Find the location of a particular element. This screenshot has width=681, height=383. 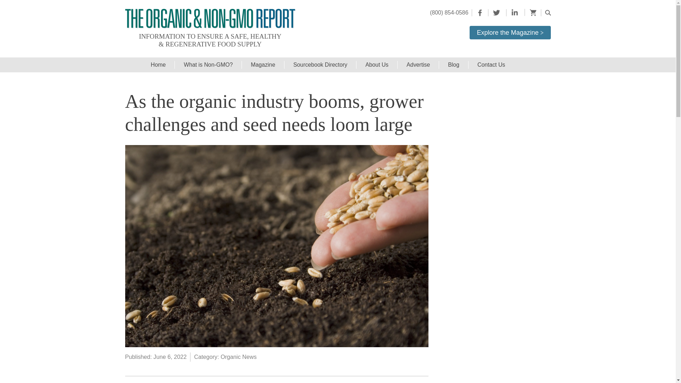

Contact Us is located at coordinates (491, 65).